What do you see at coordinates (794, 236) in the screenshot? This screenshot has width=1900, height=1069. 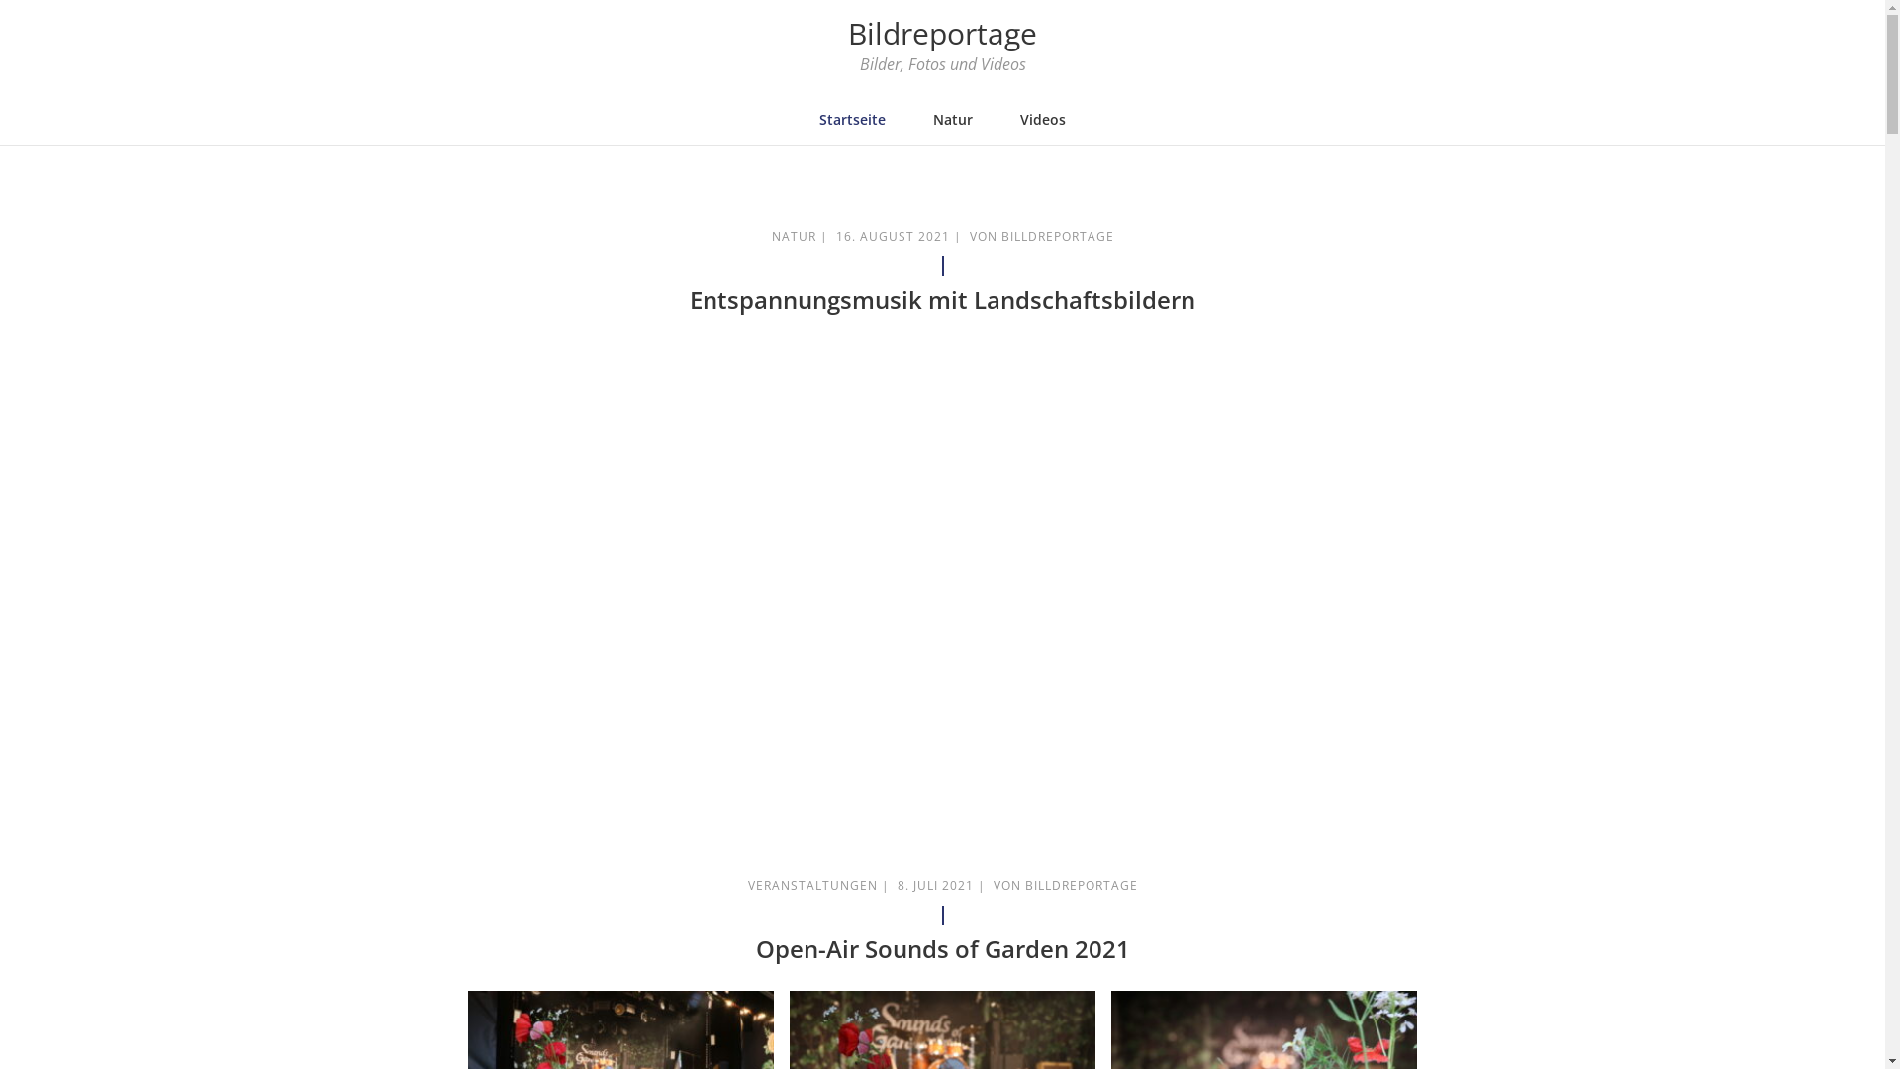 I see `NATUR` at bounding box center [794, 236].